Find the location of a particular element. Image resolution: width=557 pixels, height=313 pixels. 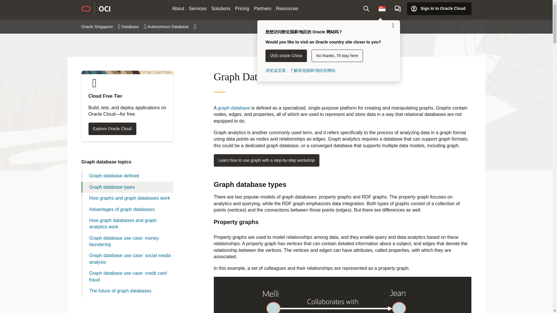

Close is located at coordinates (393, 26).